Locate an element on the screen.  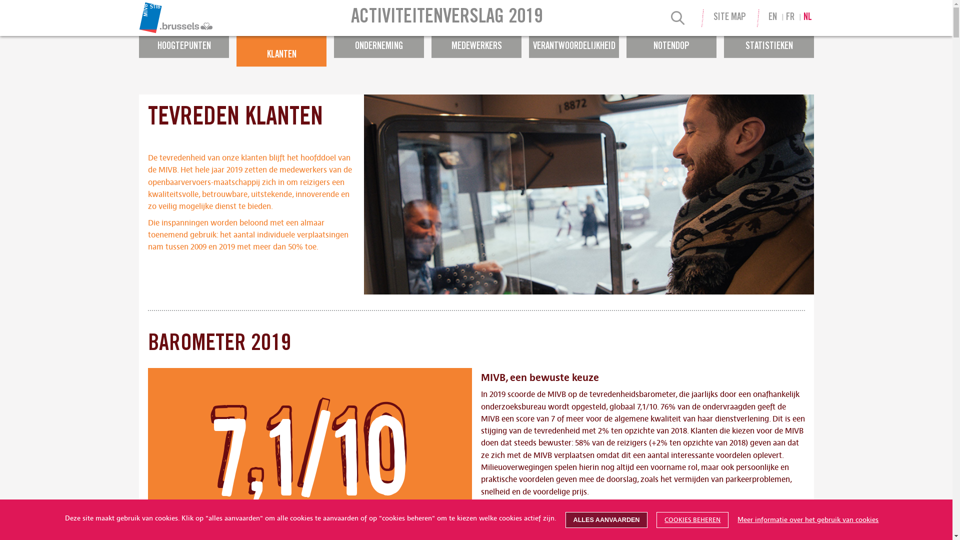
Search is located at coordinates (678, 19).